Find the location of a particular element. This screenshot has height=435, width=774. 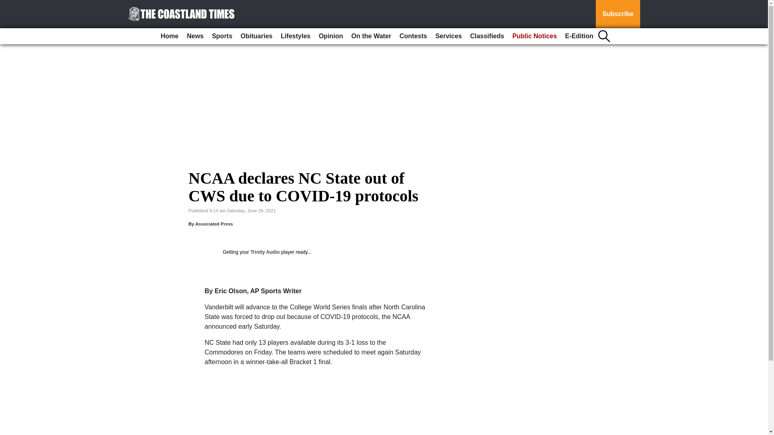

Services is located at coordinates (448, 36).